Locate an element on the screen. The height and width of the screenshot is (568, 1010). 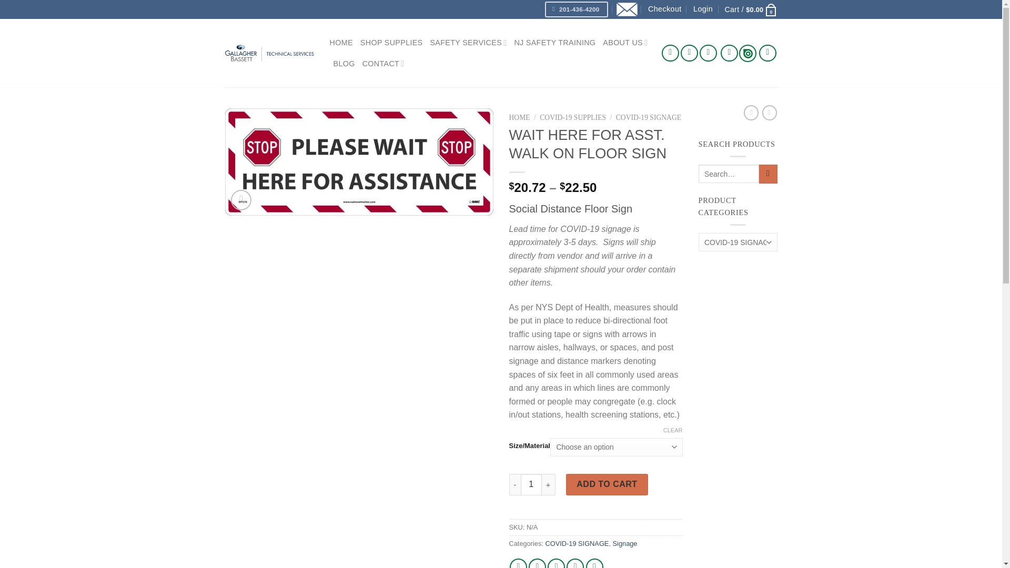
ABOUT US is located at coordinates (625, 43).